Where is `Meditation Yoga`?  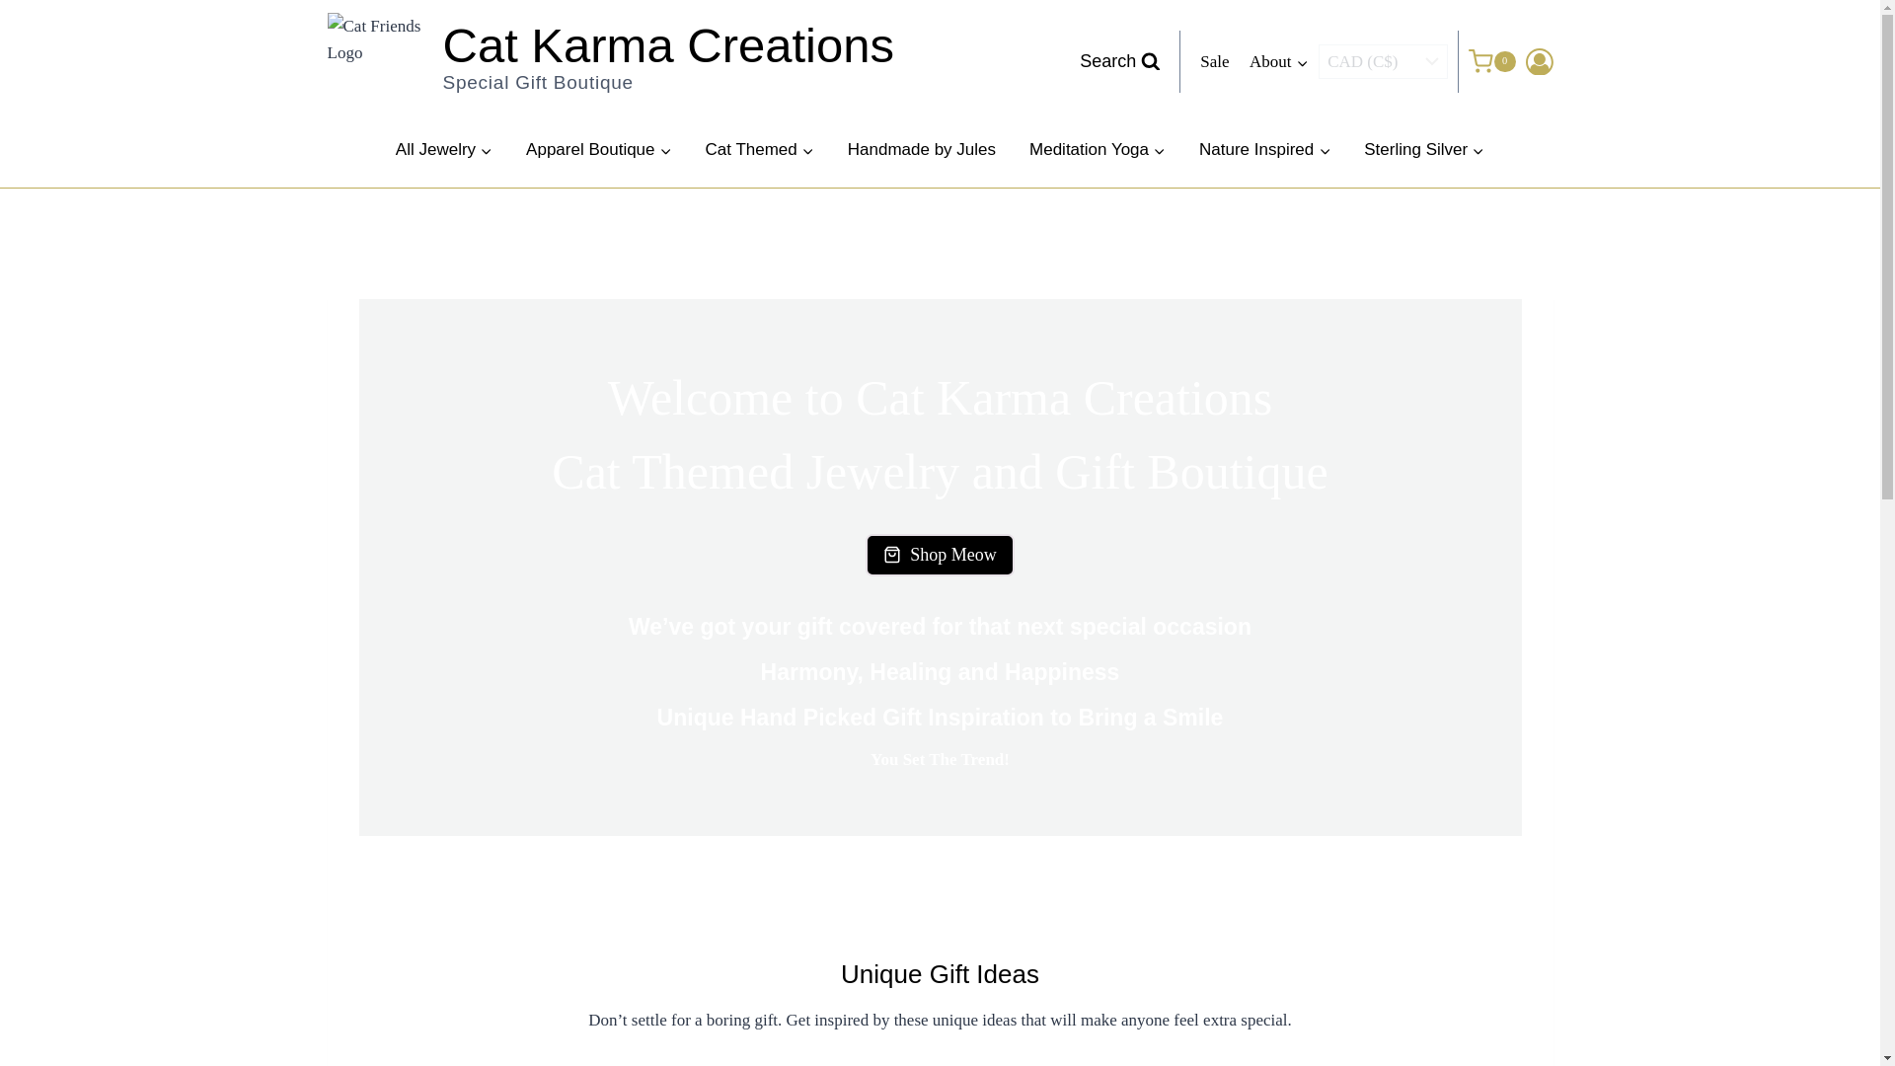 Meditation Yoga is located at coordinates (1098, 150).